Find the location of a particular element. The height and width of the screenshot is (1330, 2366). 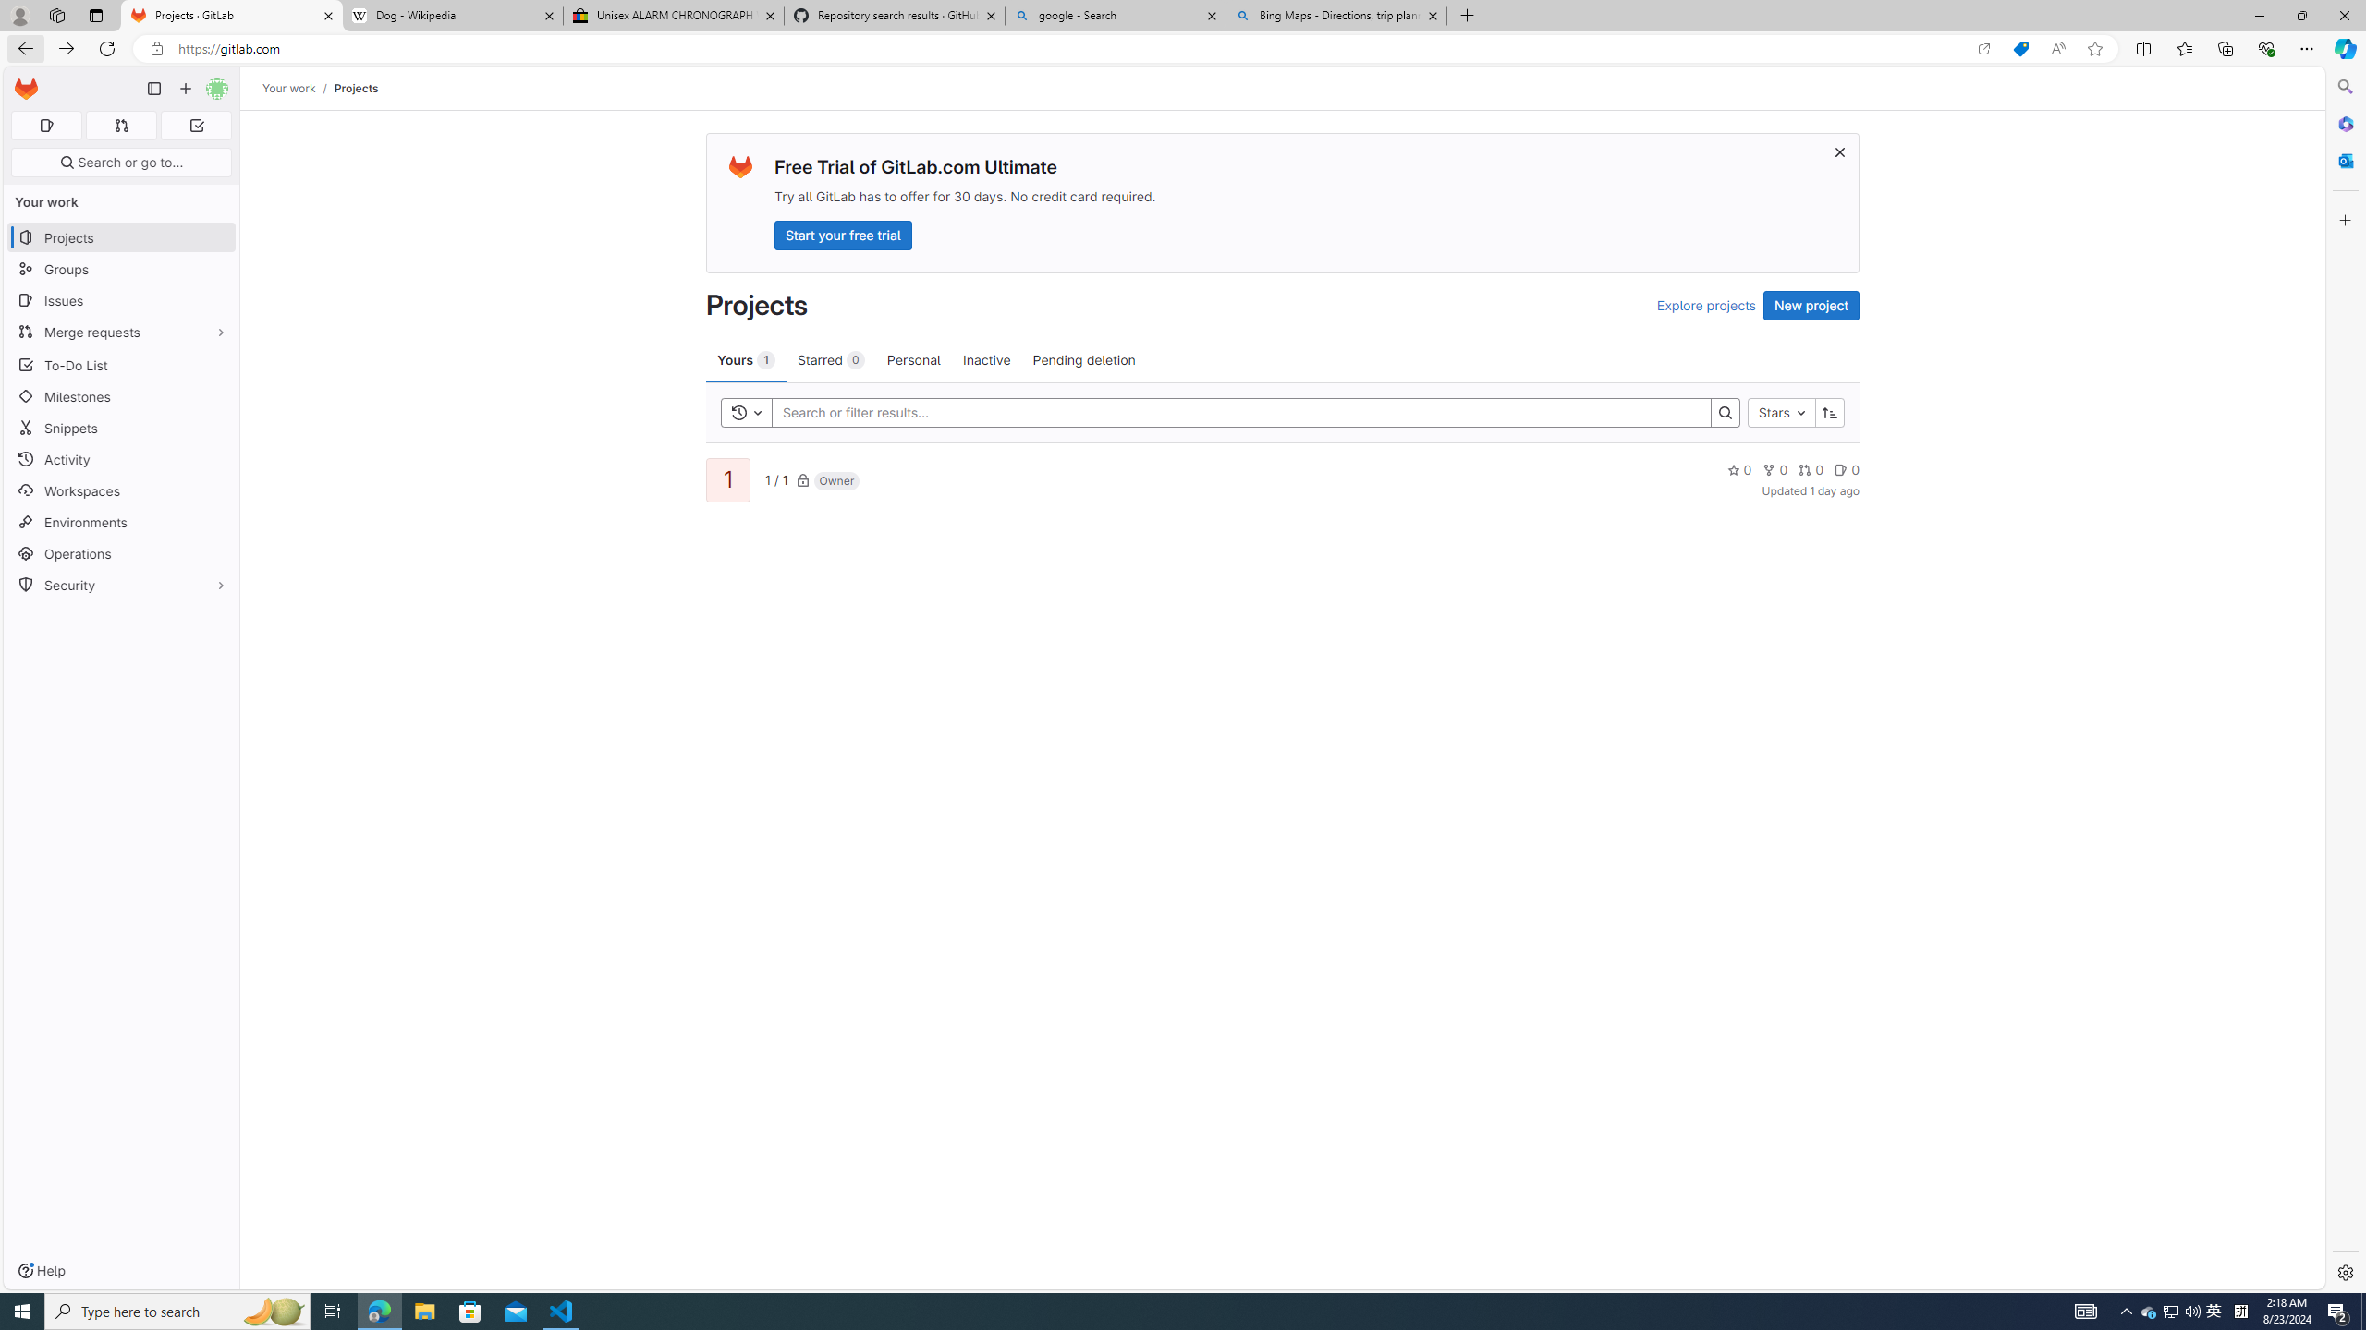

1 is located at coordinates (726, 480).